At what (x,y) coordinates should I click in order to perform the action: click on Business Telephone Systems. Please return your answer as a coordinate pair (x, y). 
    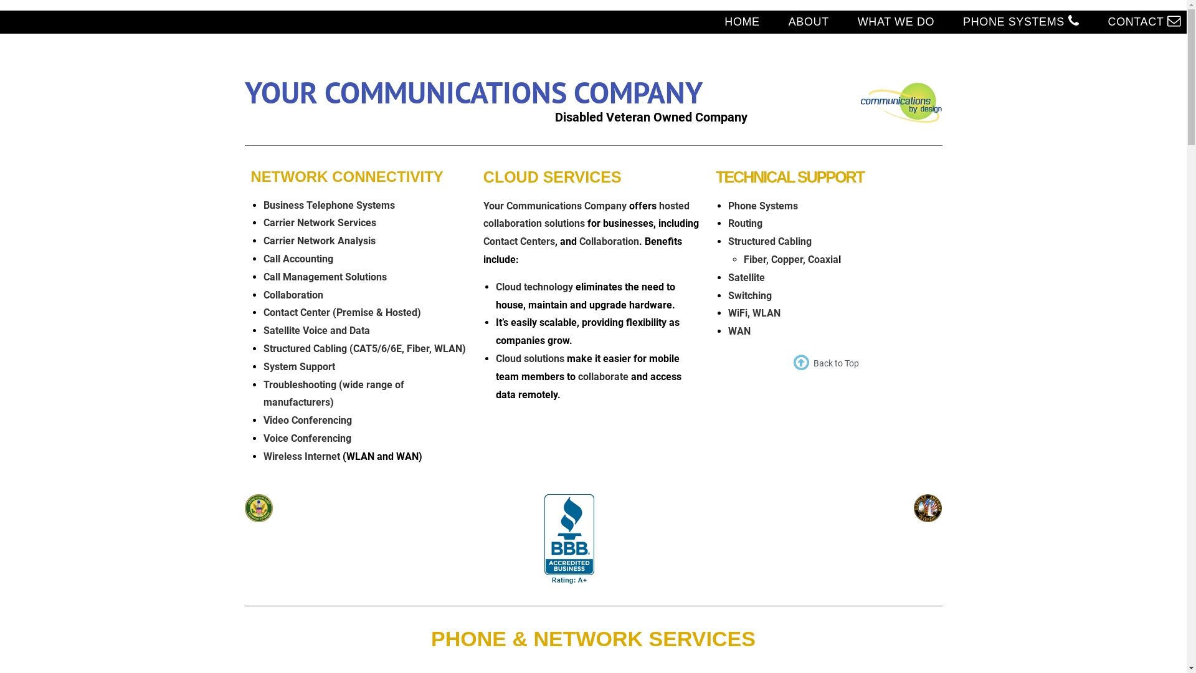
    Looking at the image, I should click on (329, 206).